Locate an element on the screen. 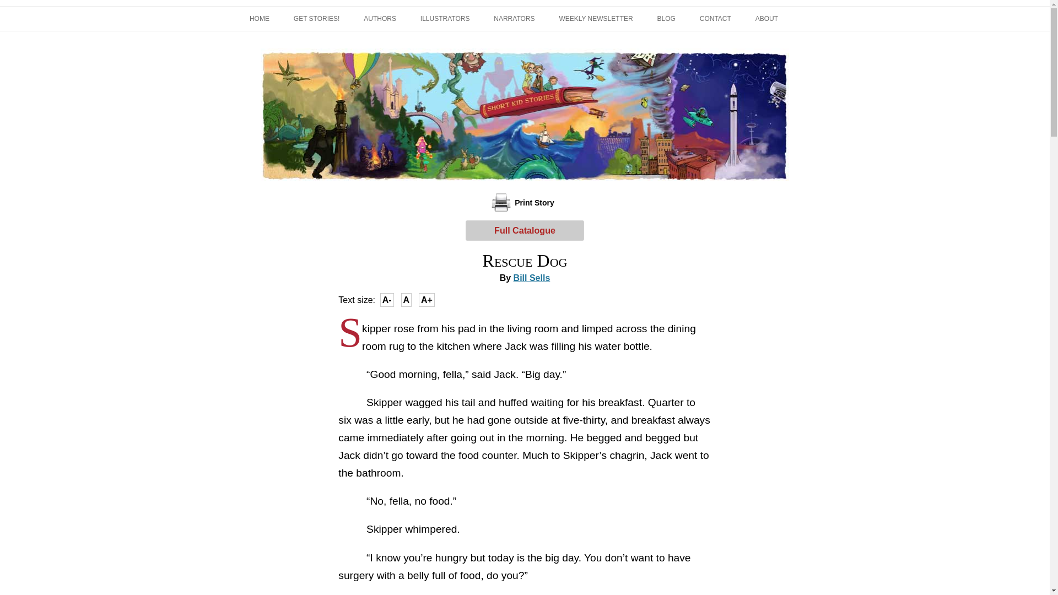  WEEKLY NEWSLETTER is located at coordinates (595, 19).